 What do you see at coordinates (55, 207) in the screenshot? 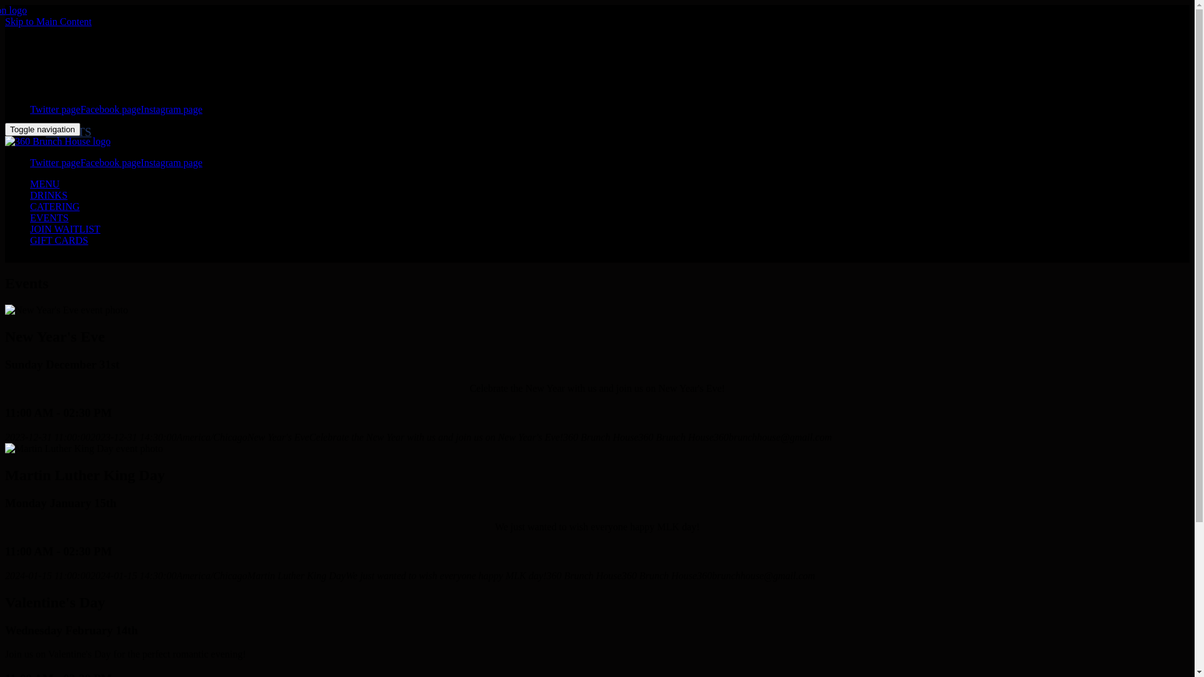
I see `CATERING` at bounding box center [55, 207].